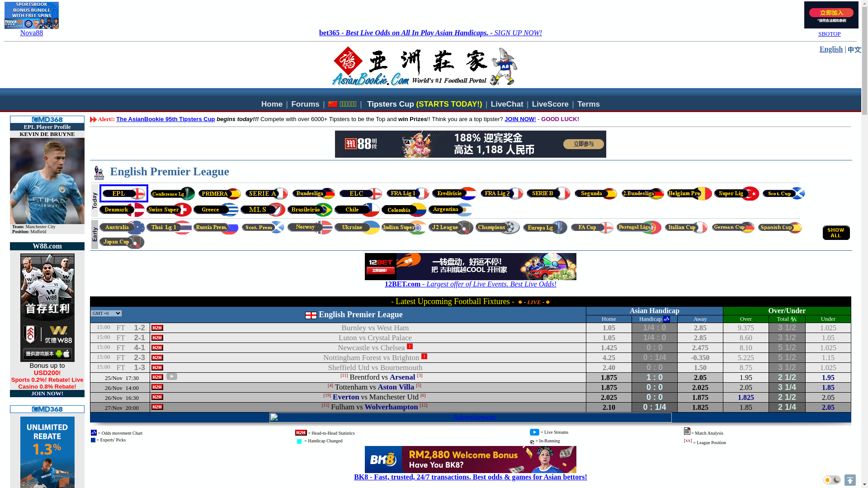  I want to click on 1 : 0, so click(655, 378).